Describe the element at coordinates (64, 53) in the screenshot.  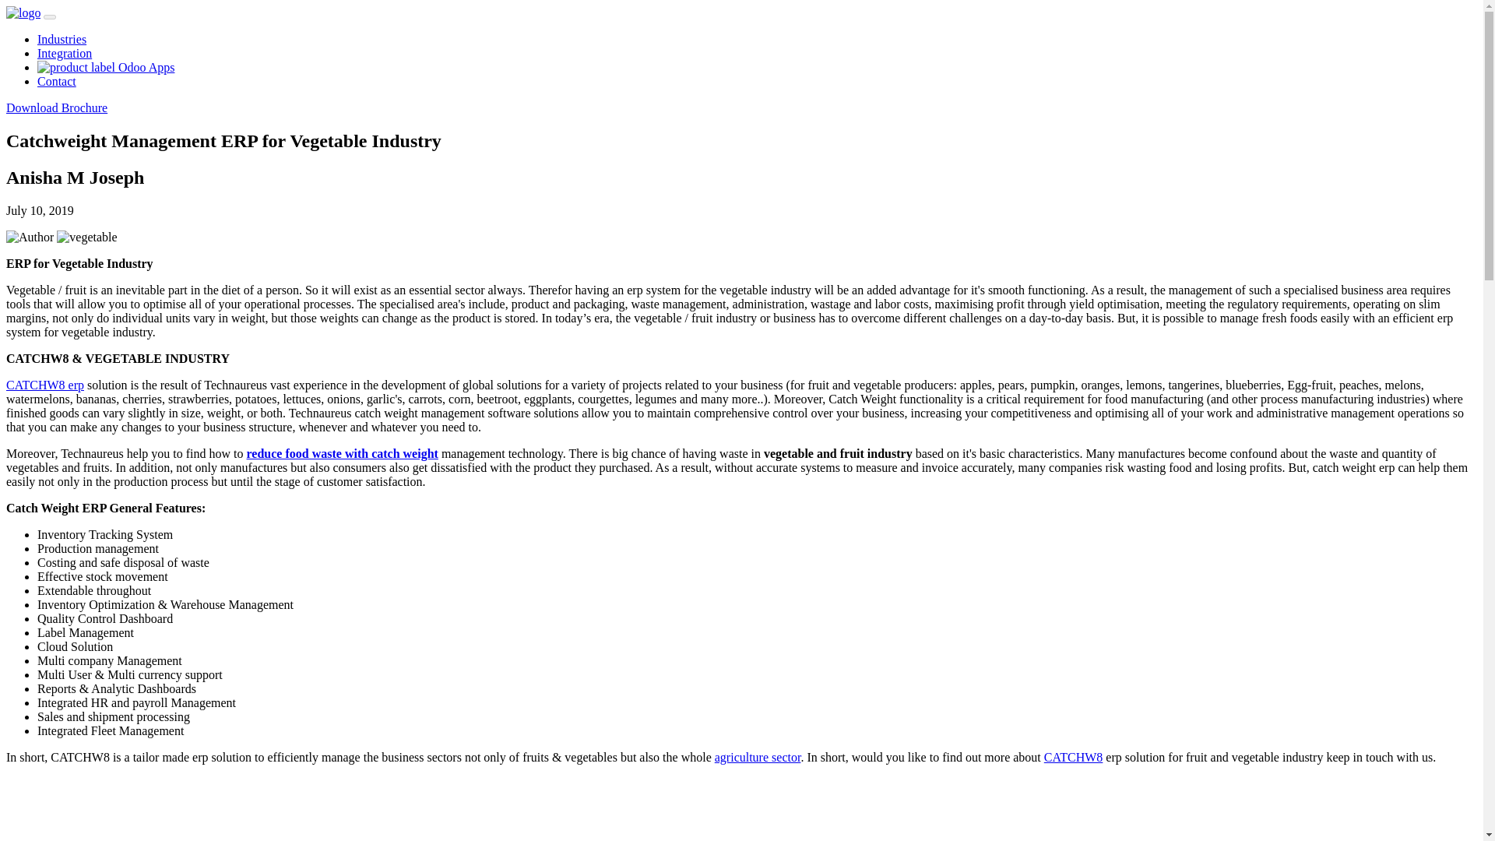
I see `Integration` at that location.